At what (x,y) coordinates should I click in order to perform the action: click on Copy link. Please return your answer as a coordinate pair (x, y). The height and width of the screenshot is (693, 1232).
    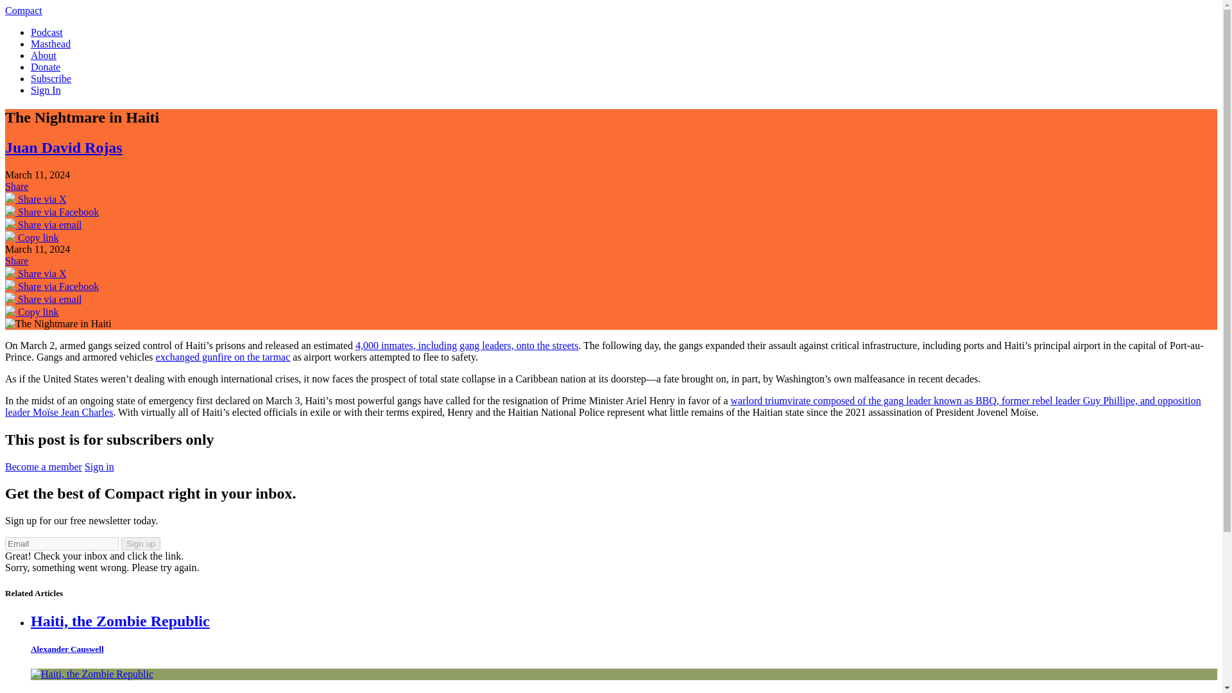
    Looking at the image, I should click on (32, 312).